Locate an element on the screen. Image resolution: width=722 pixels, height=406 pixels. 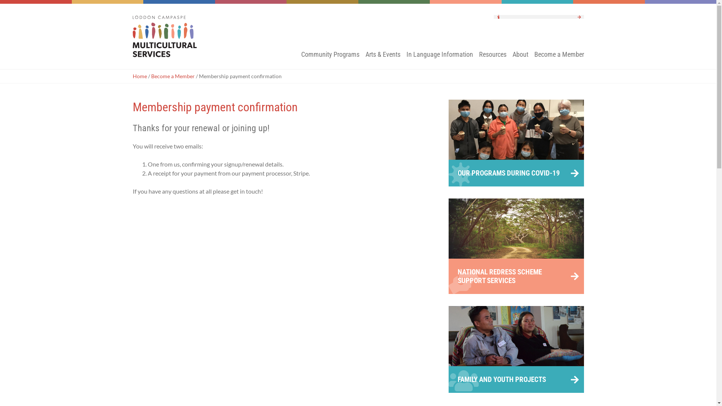
OUR PROGRAMS DURING COVID-19 is located at coordinates (516, 143).